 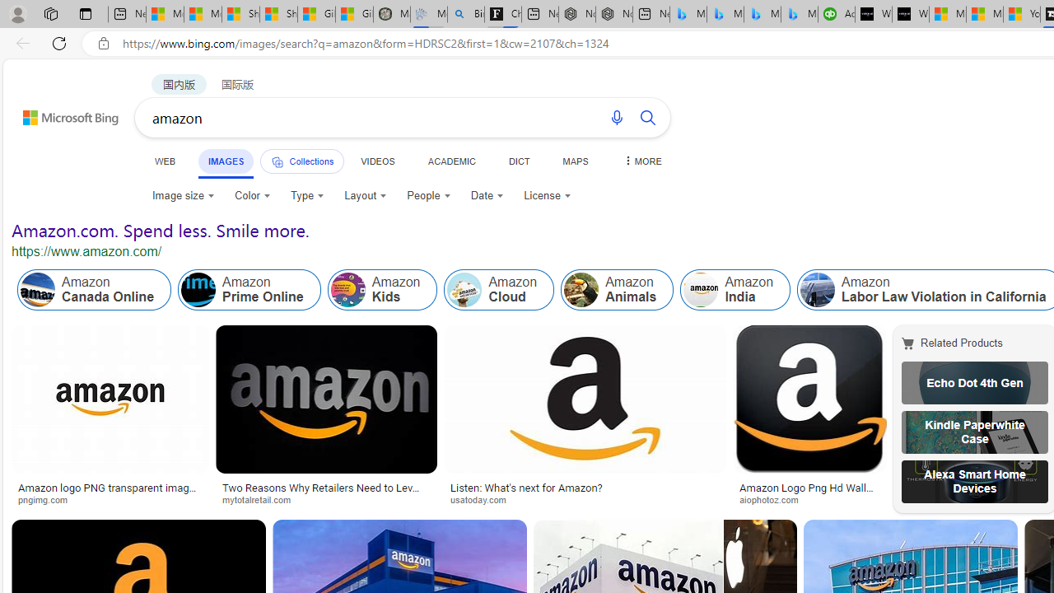 What do you see at coordinates (38, 290) in the screenshot?
I see `Amazon Canada Online` at bounding box center [38, 290].